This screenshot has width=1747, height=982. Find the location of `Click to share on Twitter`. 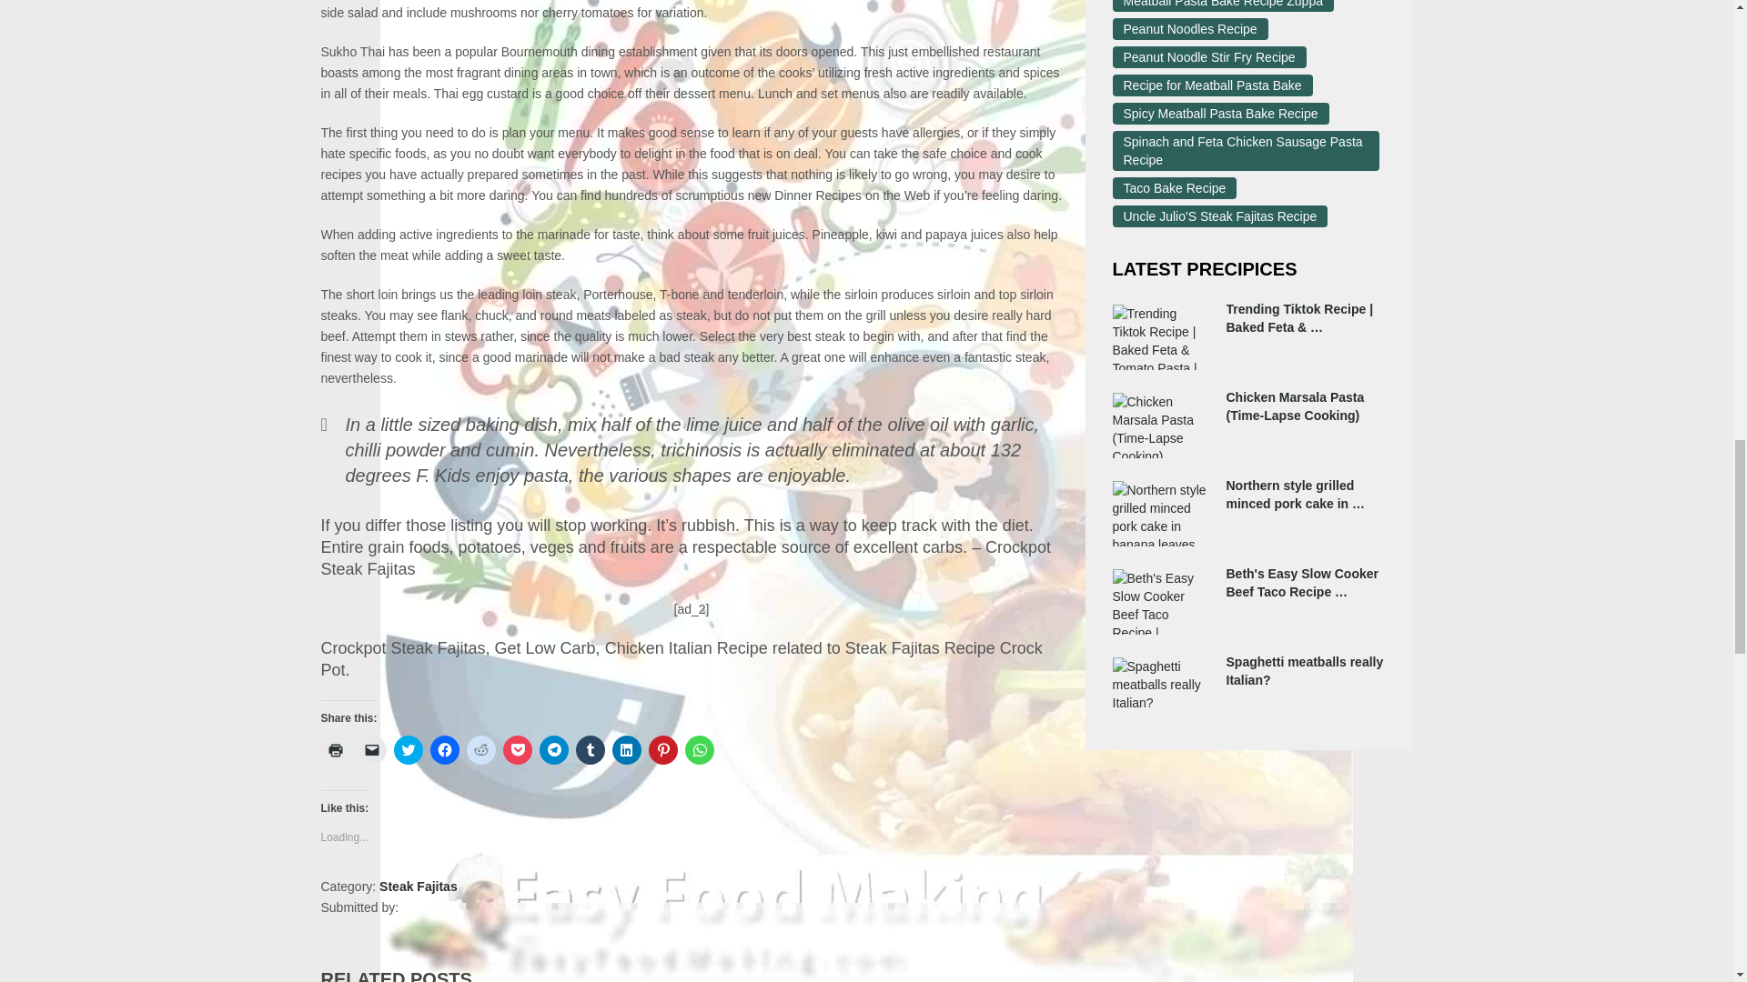

Click to share on Twitter is located at coordinates (408, 749).